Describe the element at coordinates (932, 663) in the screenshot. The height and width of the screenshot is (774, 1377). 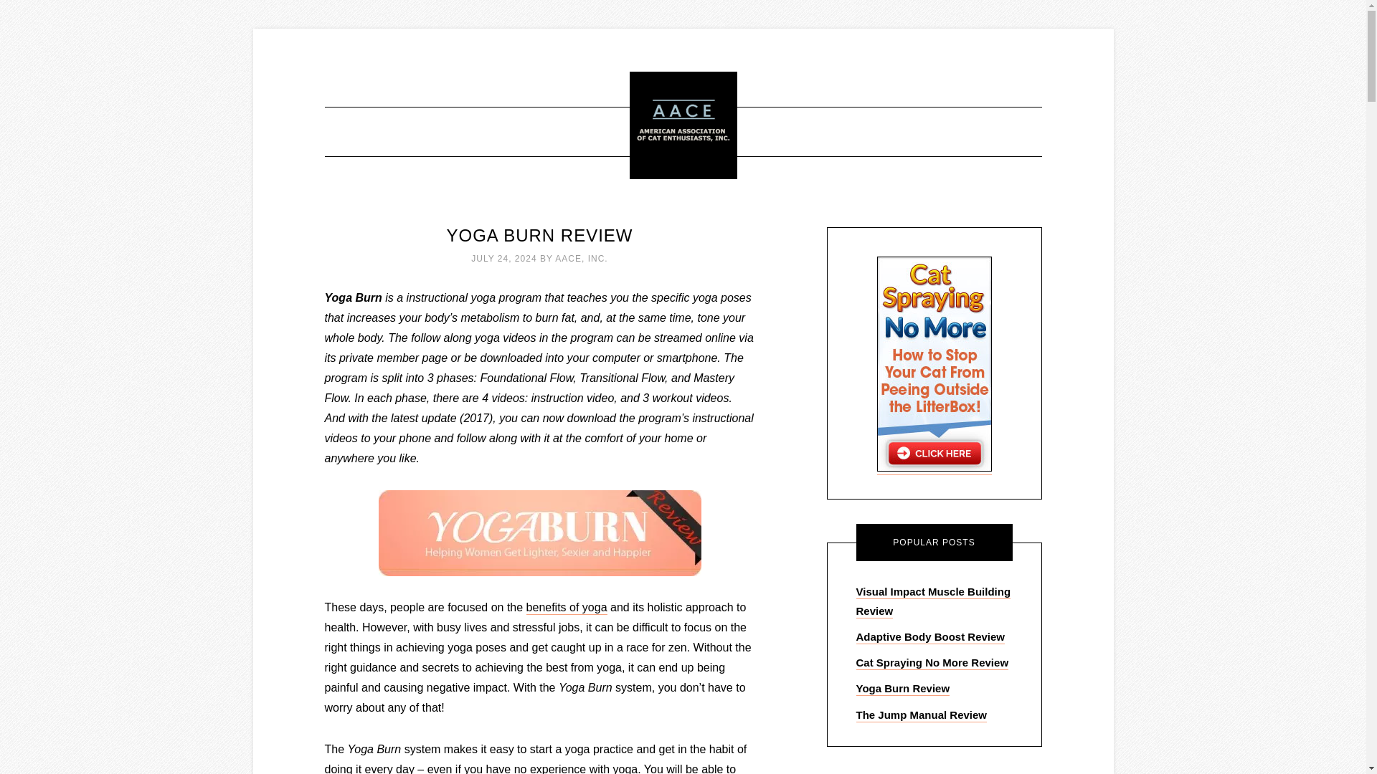
I see `Cat Spraying No More Review` at that location.